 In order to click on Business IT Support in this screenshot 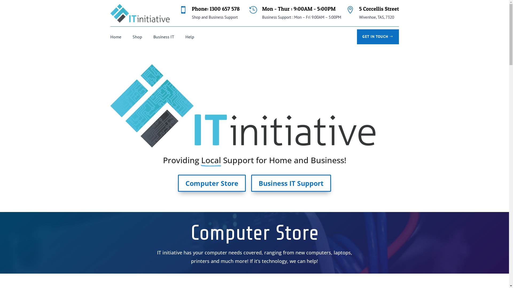, I will do `click(291, 183)`.